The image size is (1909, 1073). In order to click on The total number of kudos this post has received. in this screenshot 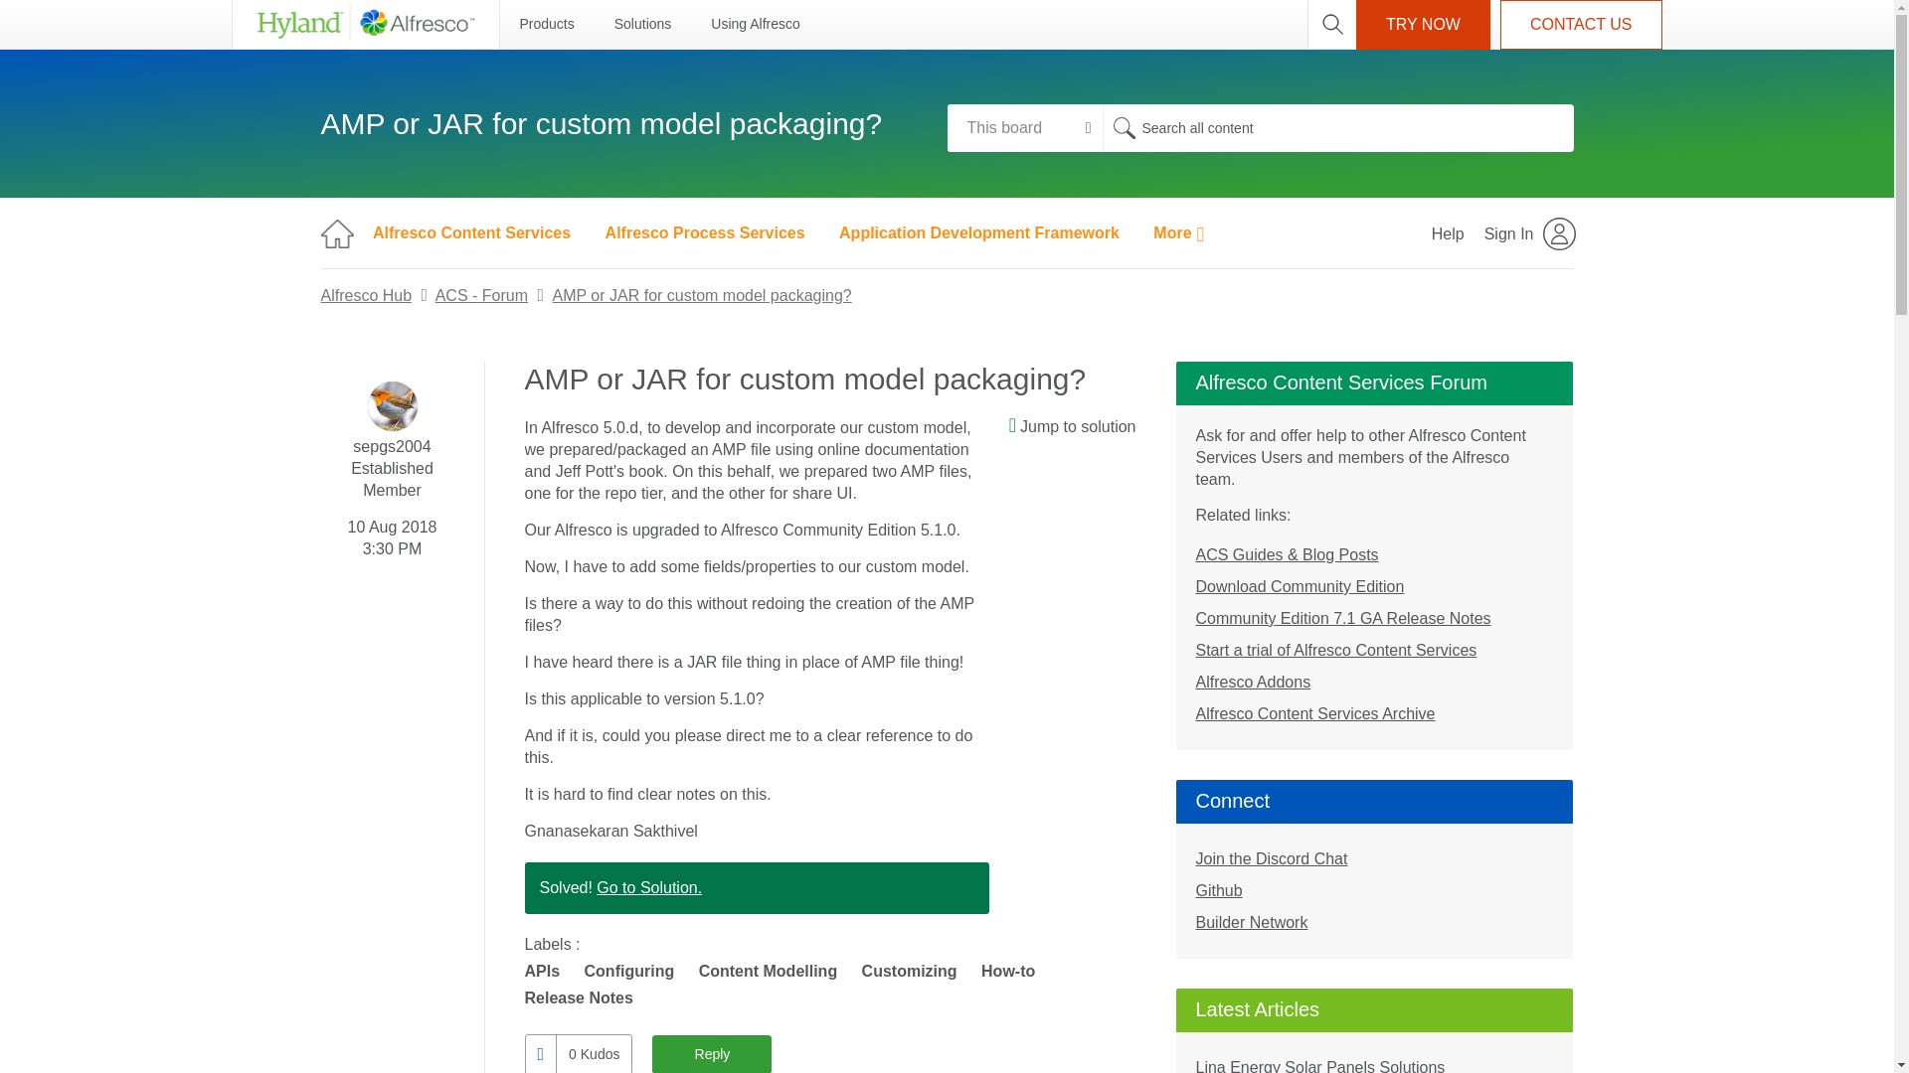, I will do `click(593, 1054)`.